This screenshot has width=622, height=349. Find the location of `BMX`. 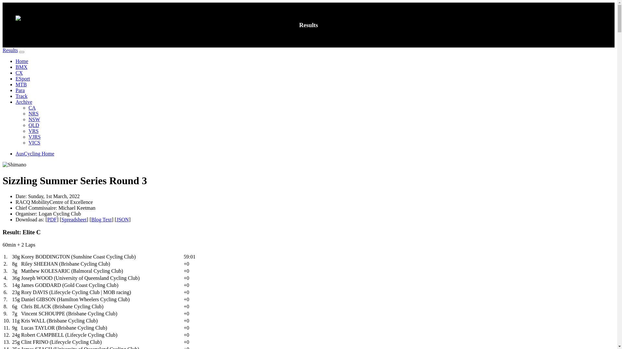

BMX is located at coordinates (21, 67).